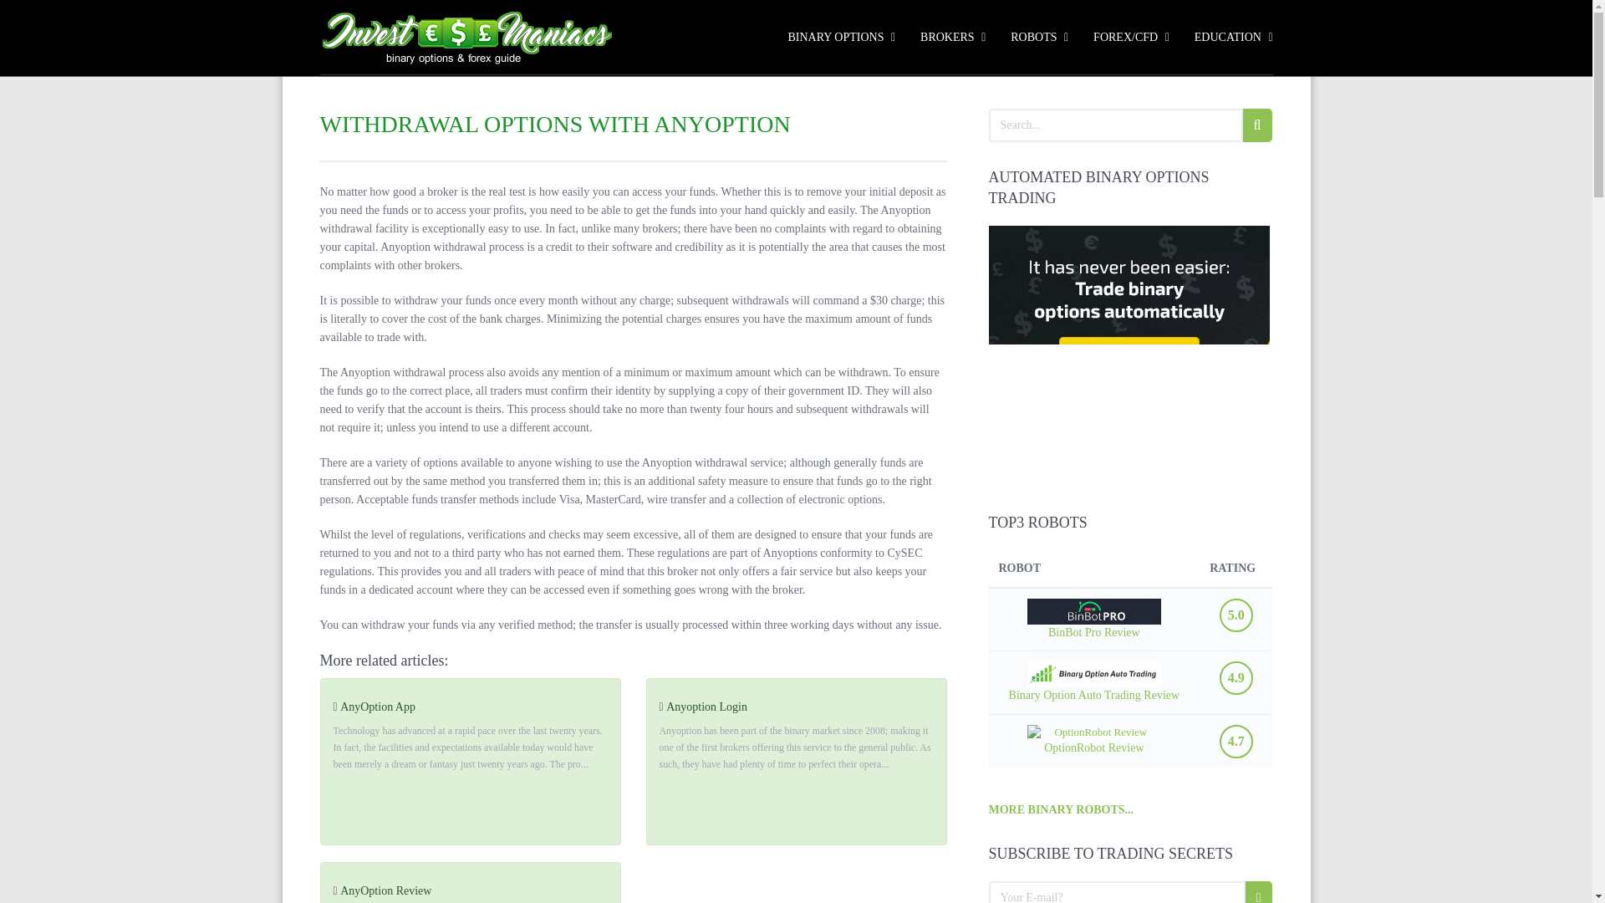 The image size is (1605, 903). I want to click on 5.0, so click(1236, 615).